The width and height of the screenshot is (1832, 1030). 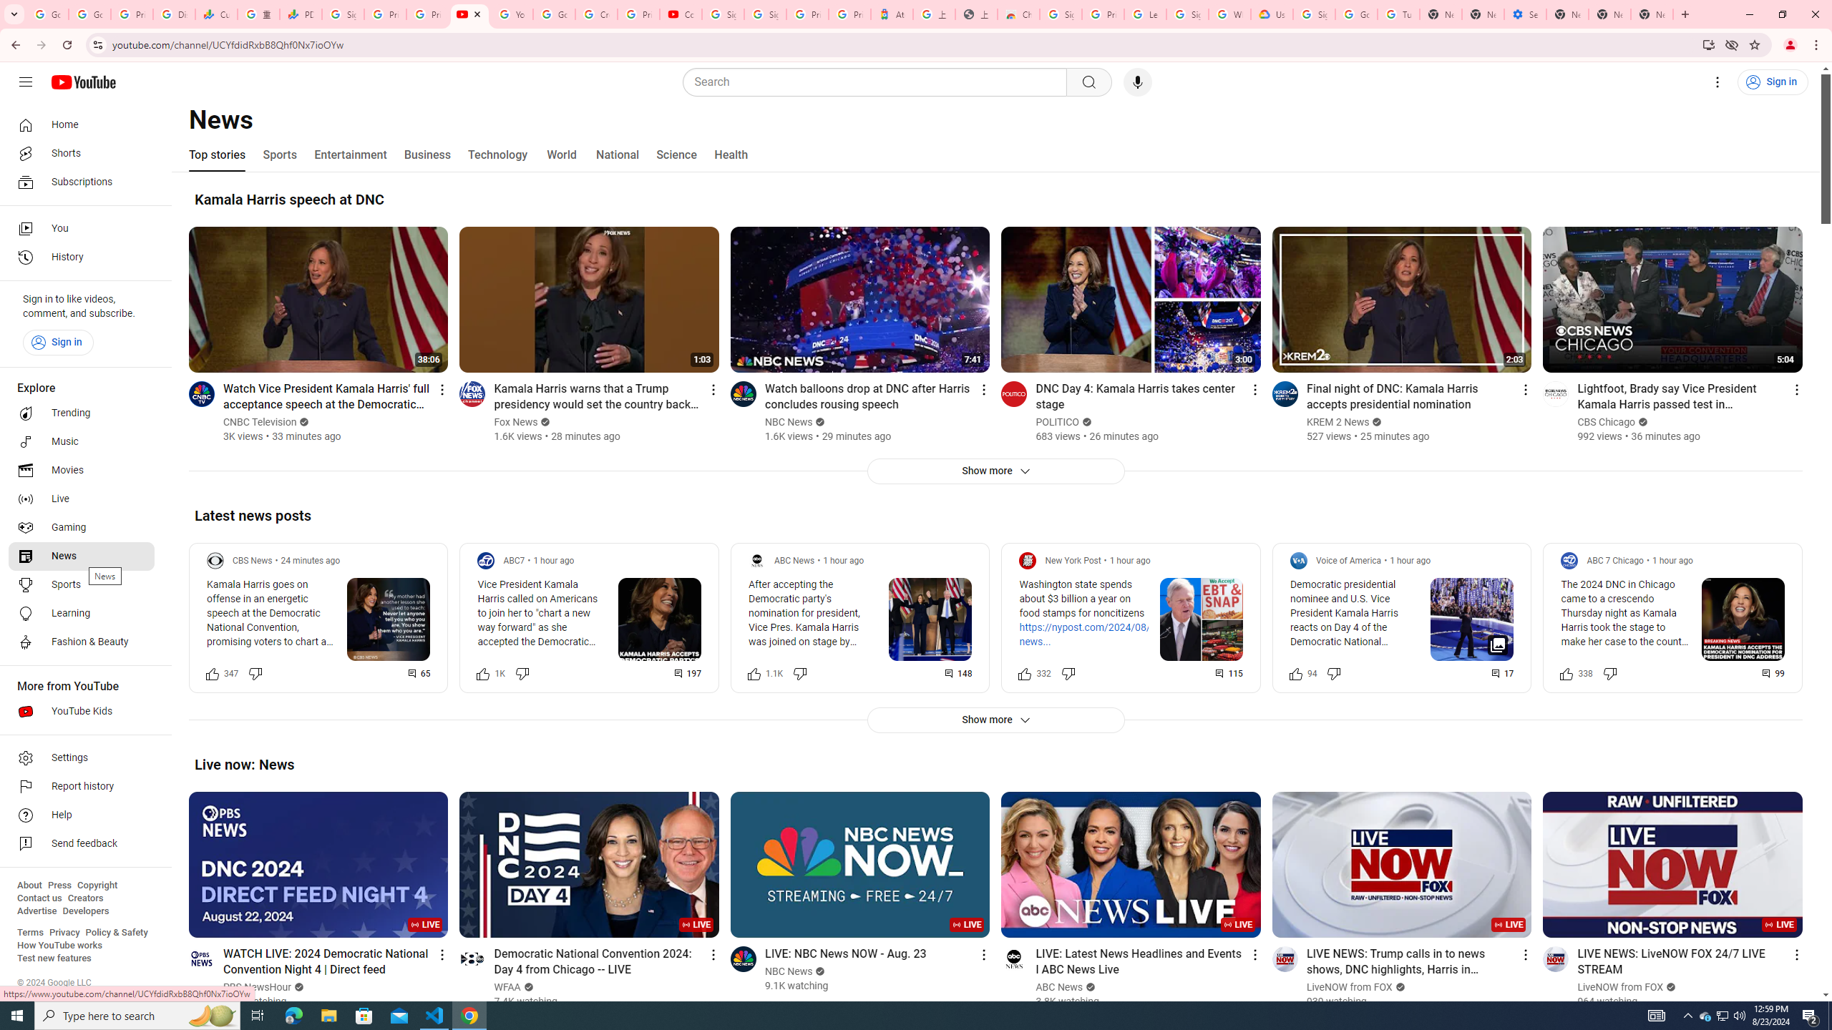 I want to click on Google Workspace Admin Community, so click(x=47, y=14).